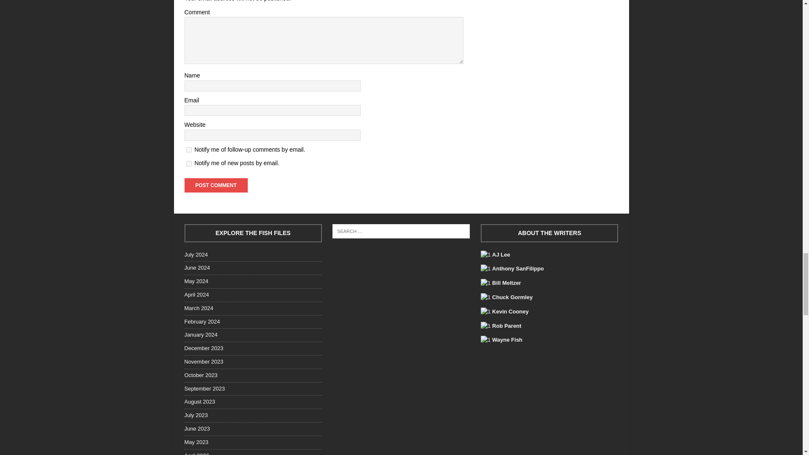  What do you see at coordinates (189, 149) in the screenshot?
I see `subscribe` at bounding box center [189, 149].